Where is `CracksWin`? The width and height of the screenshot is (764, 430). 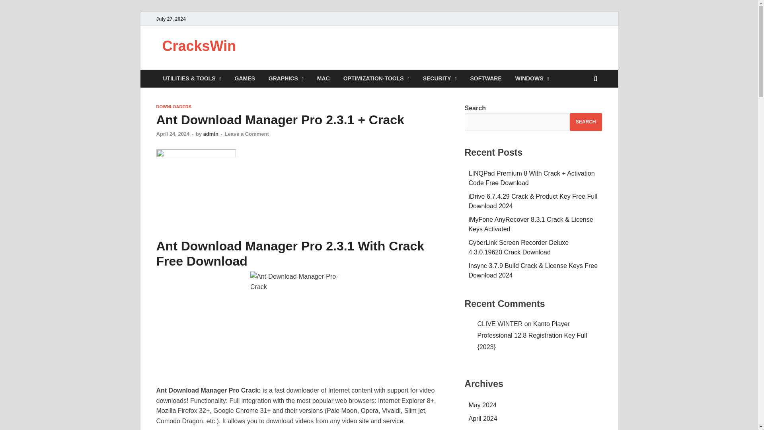
CracksWin is located at coordinates (199, 46).